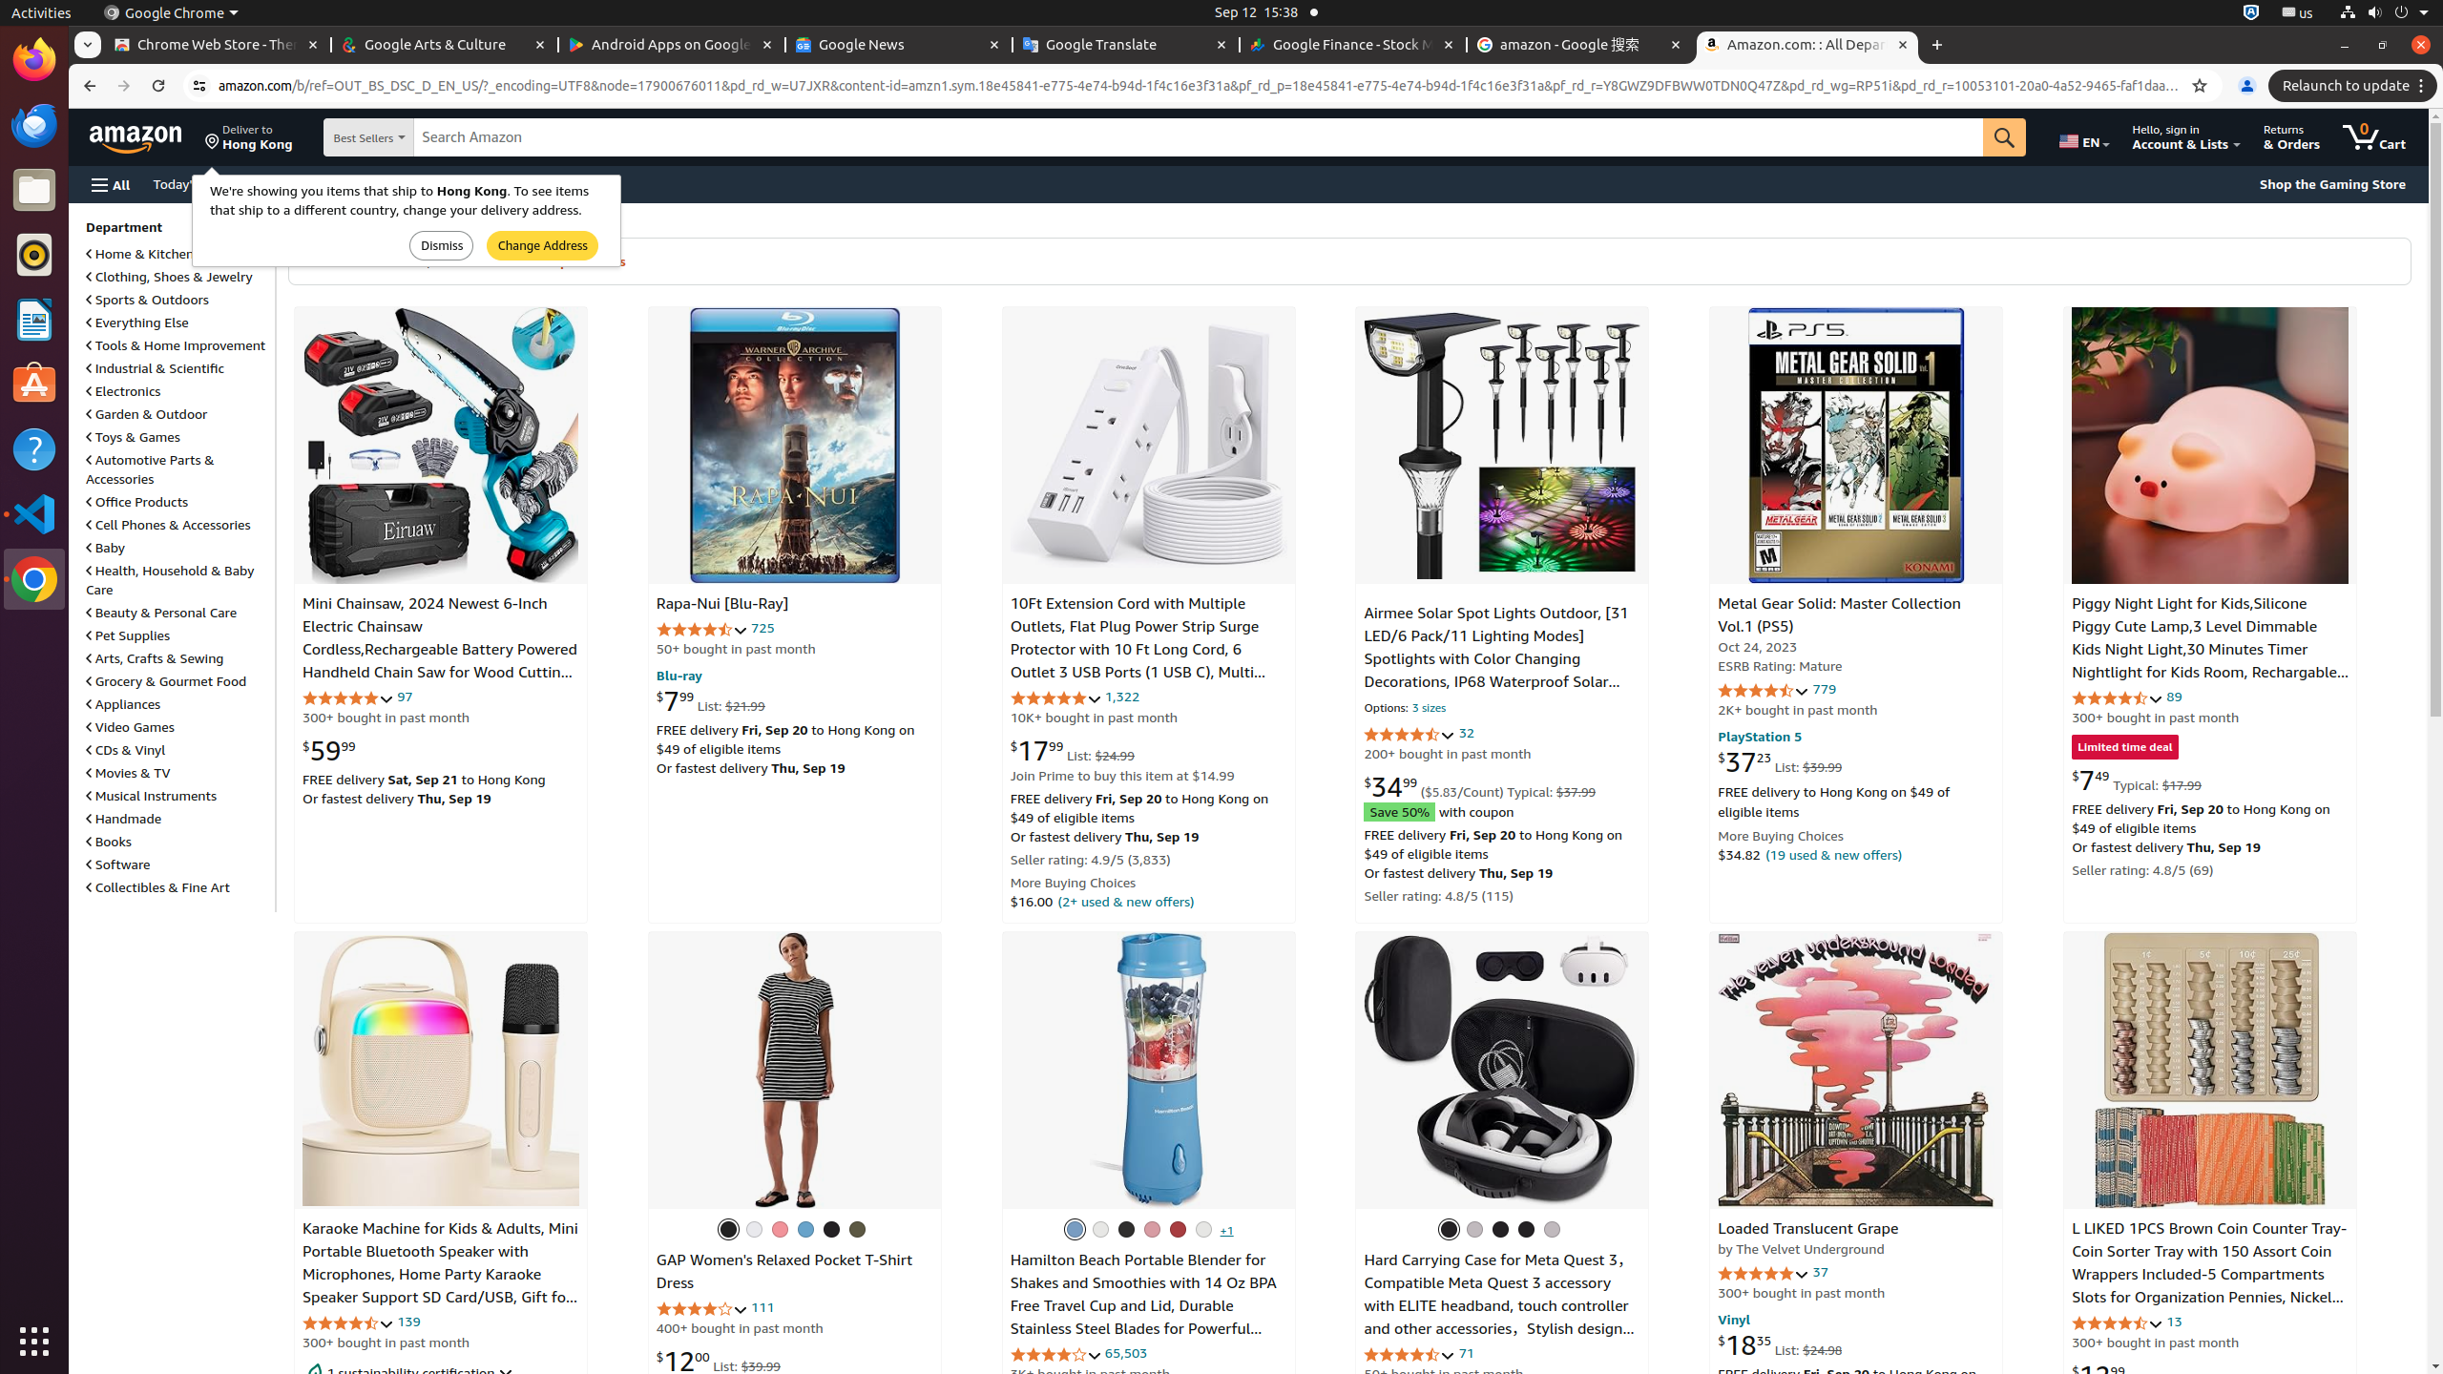 This screenshot has height=1374, width=2443. I want to click on System, so click(2384, 13).